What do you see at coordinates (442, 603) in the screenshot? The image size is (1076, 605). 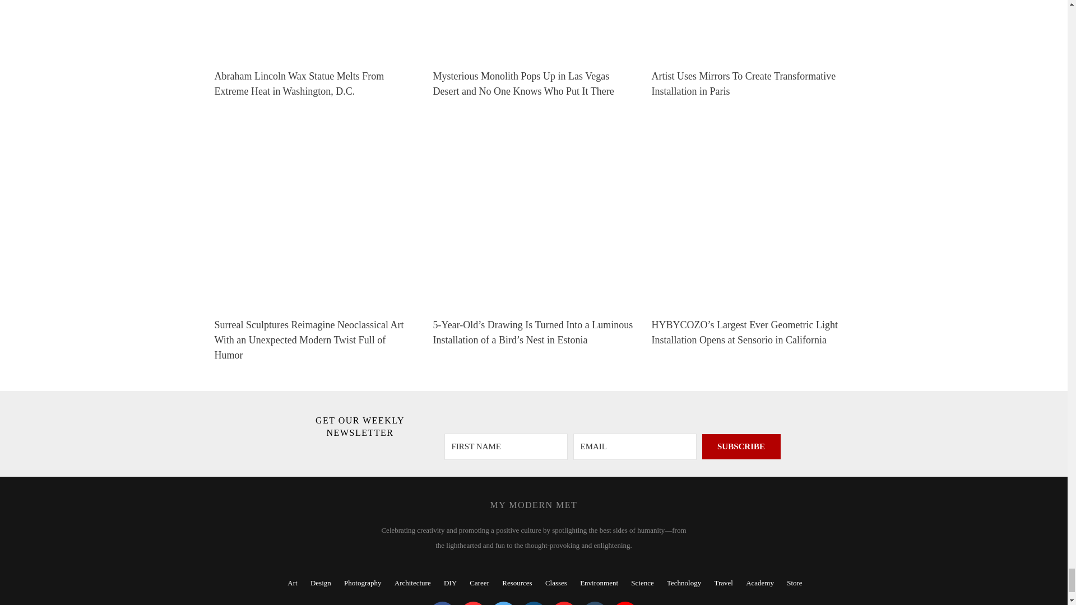 I see `My Modern Met on Facebook` at bounding box center [442, 603].